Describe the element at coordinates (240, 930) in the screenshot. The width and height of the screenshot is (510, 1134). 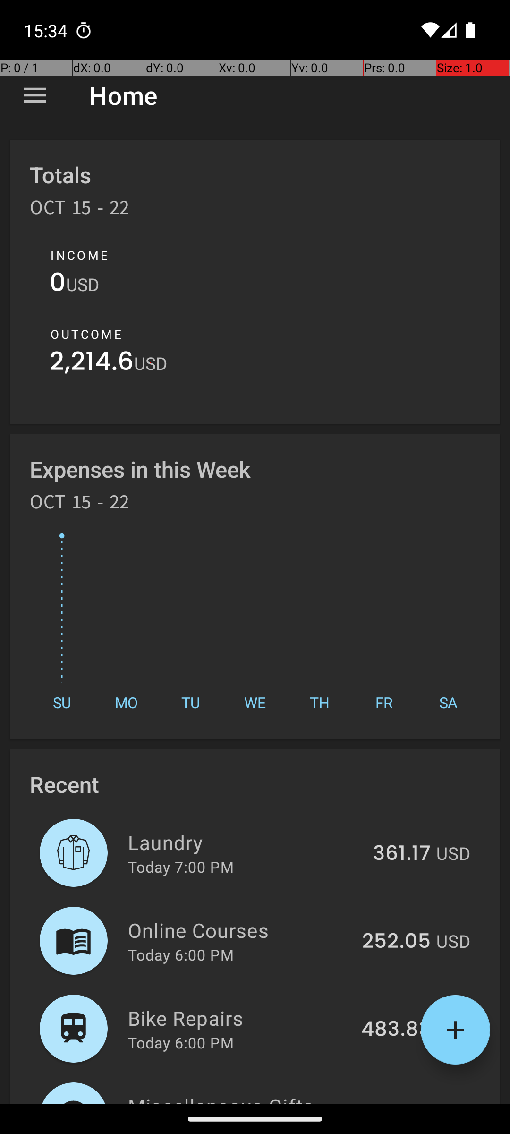
I see `Online Courses` at that location.